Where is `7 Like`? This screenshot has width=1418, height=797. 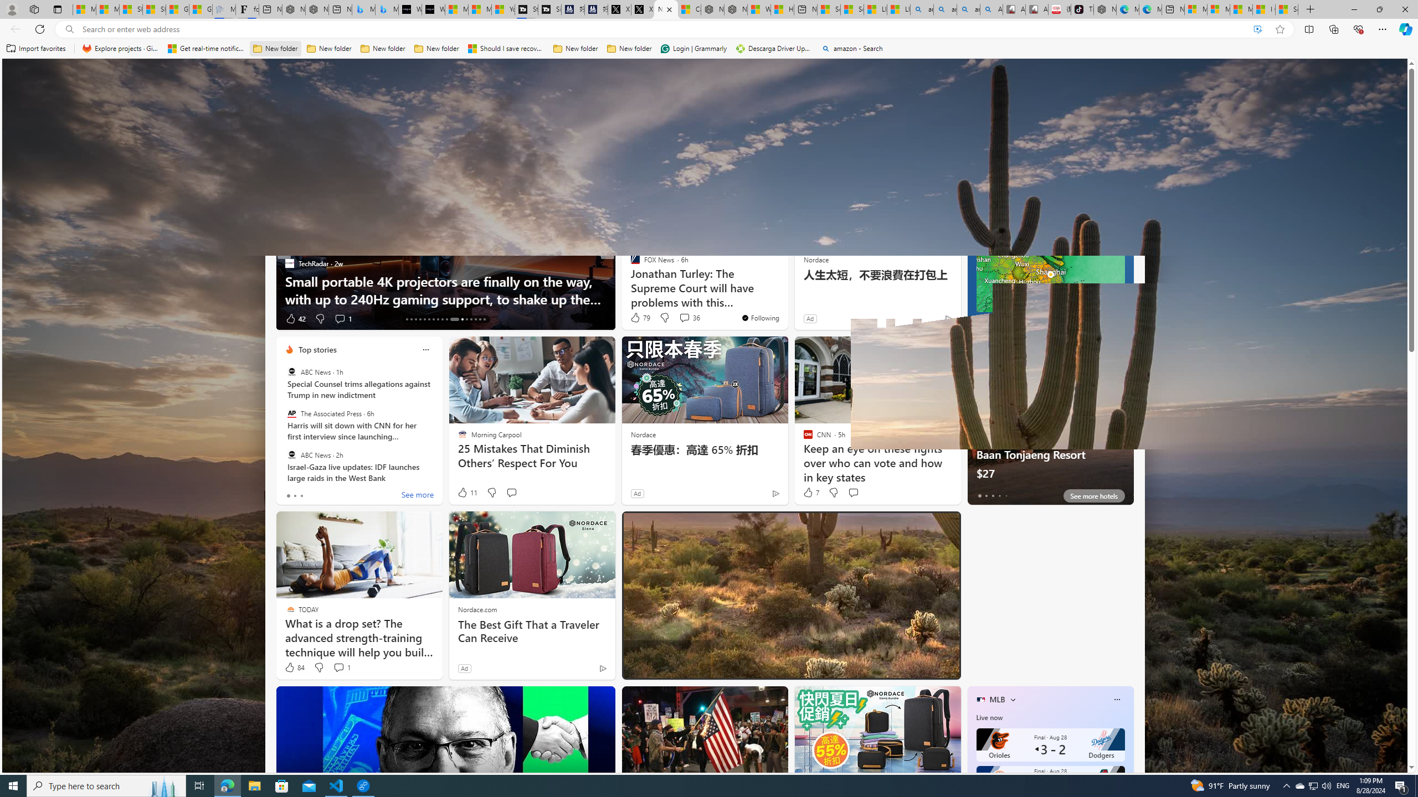
7 Like is located at coordinates (810, 493).